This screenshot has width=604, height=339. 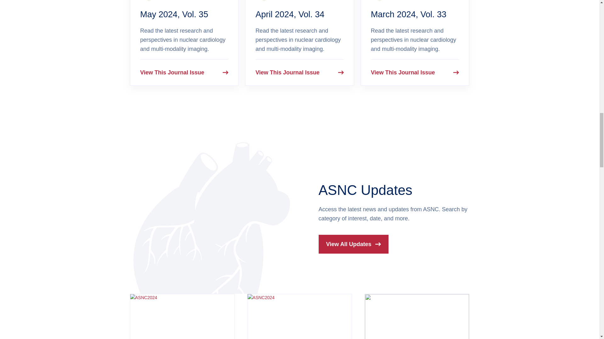 What do you see at coordinates (174, 14) in the screenshot?
I see `May 2024, Vol. 35` at bounding box center [174, 14].